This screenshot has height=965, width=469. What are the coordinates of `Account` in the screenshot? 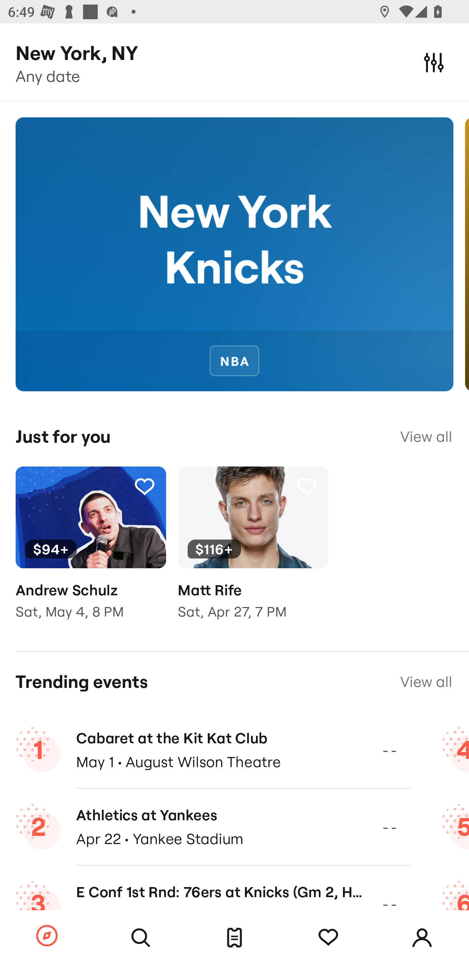 It's located at (422, 938).